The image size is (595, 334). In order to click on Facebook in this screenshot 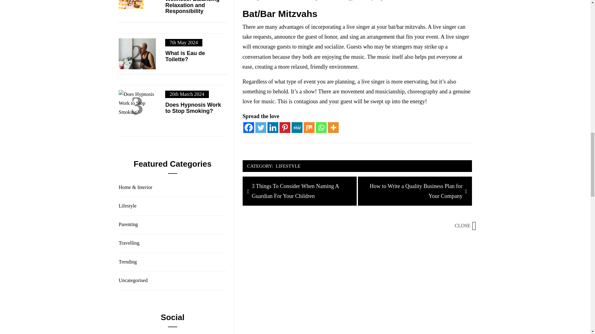, I will do `click(249, 127)`.